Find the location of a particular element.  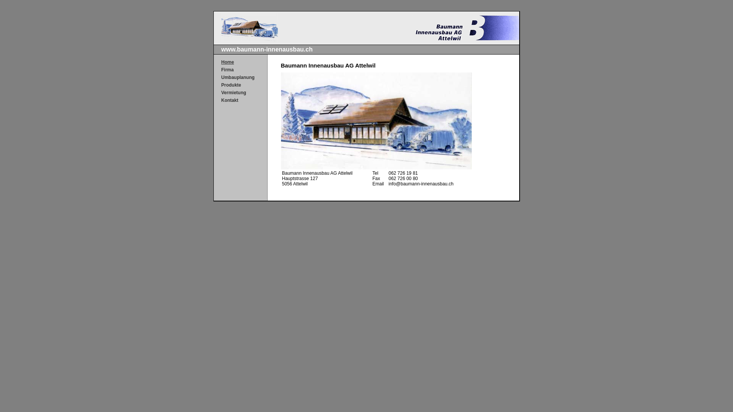

info@baumann-innenausbau.ch is located at coordinates (421, 184).